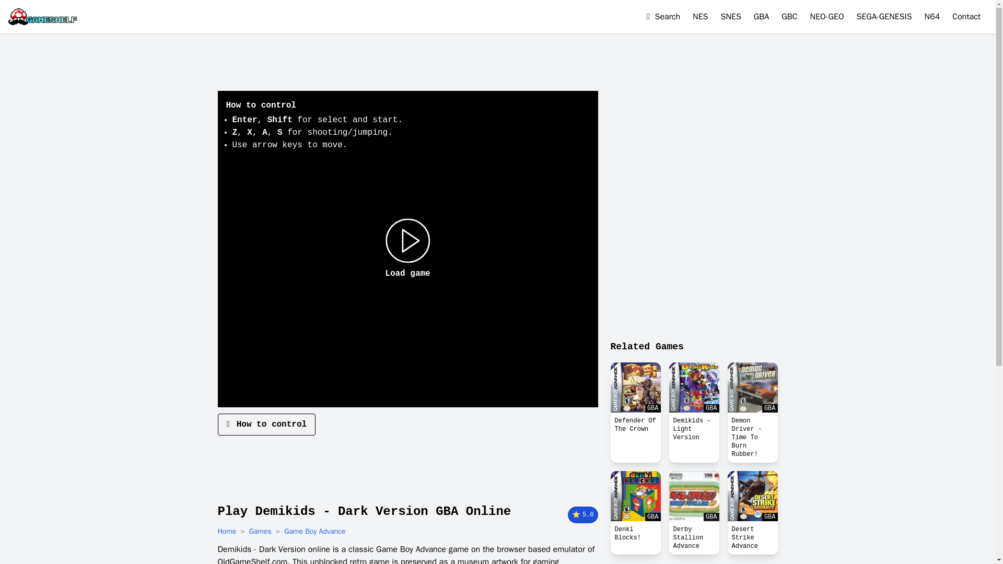  I want to click on SNES, so click(731, 17).